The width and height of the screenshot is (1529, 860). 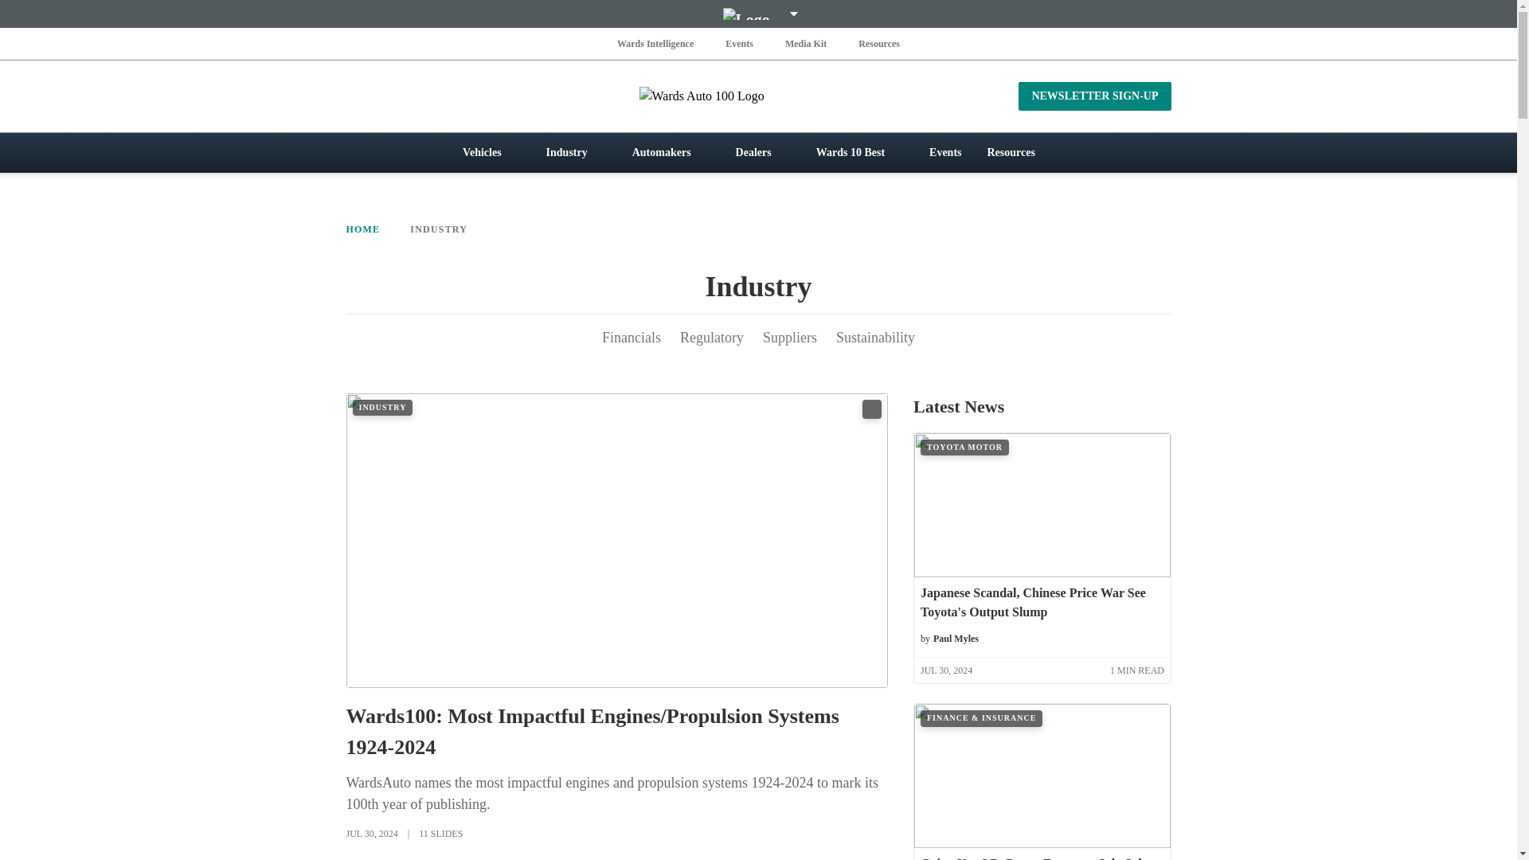 What do you see at coordinates (1094, 96) in the screenshot?
I see `NEWSLETTER SIGN-UP` at bounding box center [1094, 96].